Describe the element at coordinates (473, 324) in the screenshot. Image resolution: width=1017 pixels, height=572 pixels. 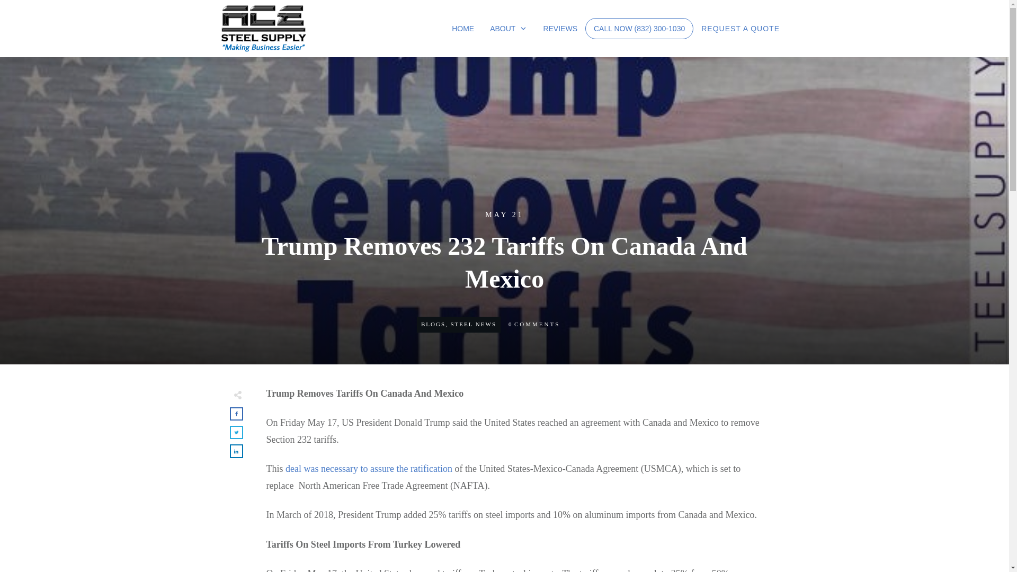
I see `STEEL NEWS` at that location.